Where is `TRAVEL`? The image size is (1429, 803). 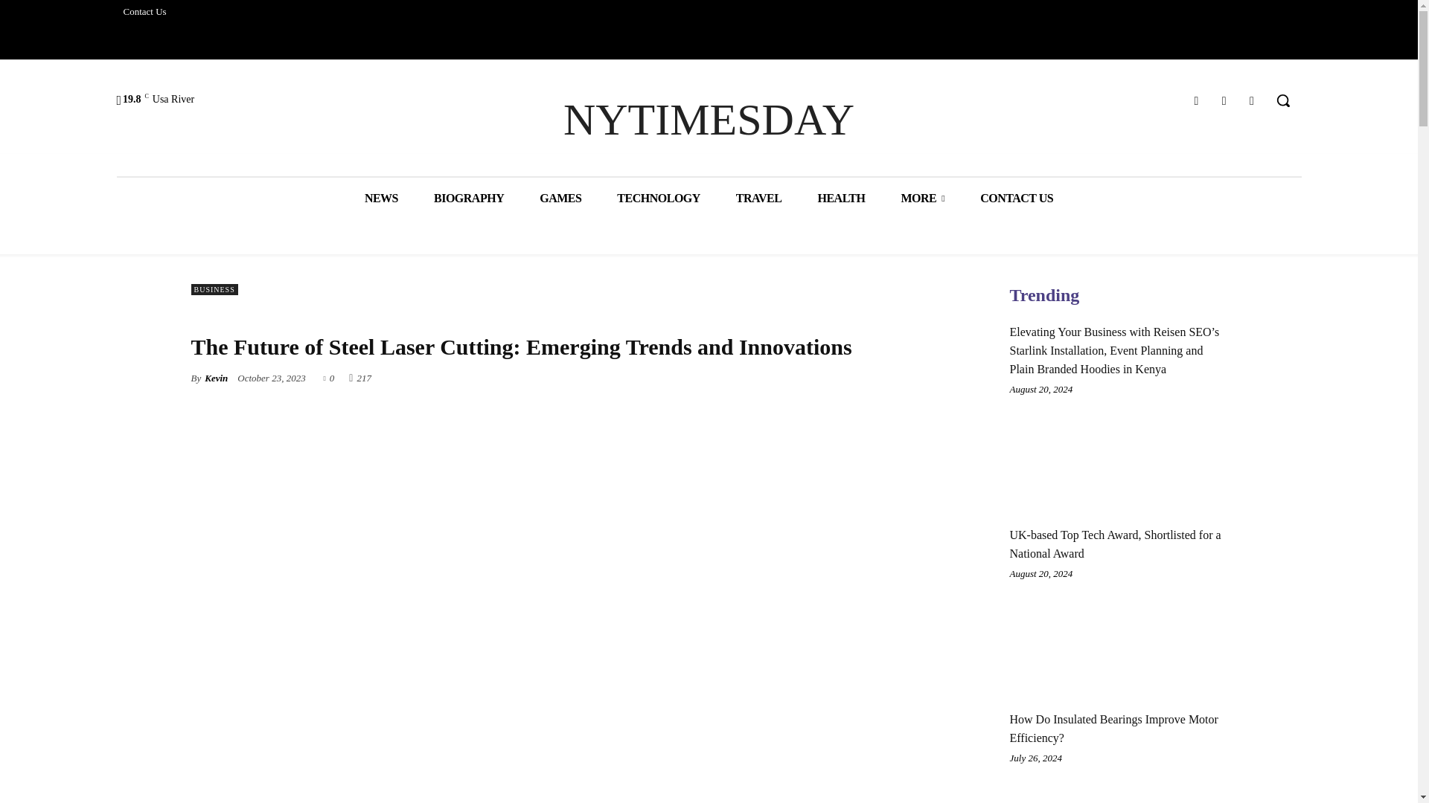 TRAVEL is located at coordinates (759, 198).